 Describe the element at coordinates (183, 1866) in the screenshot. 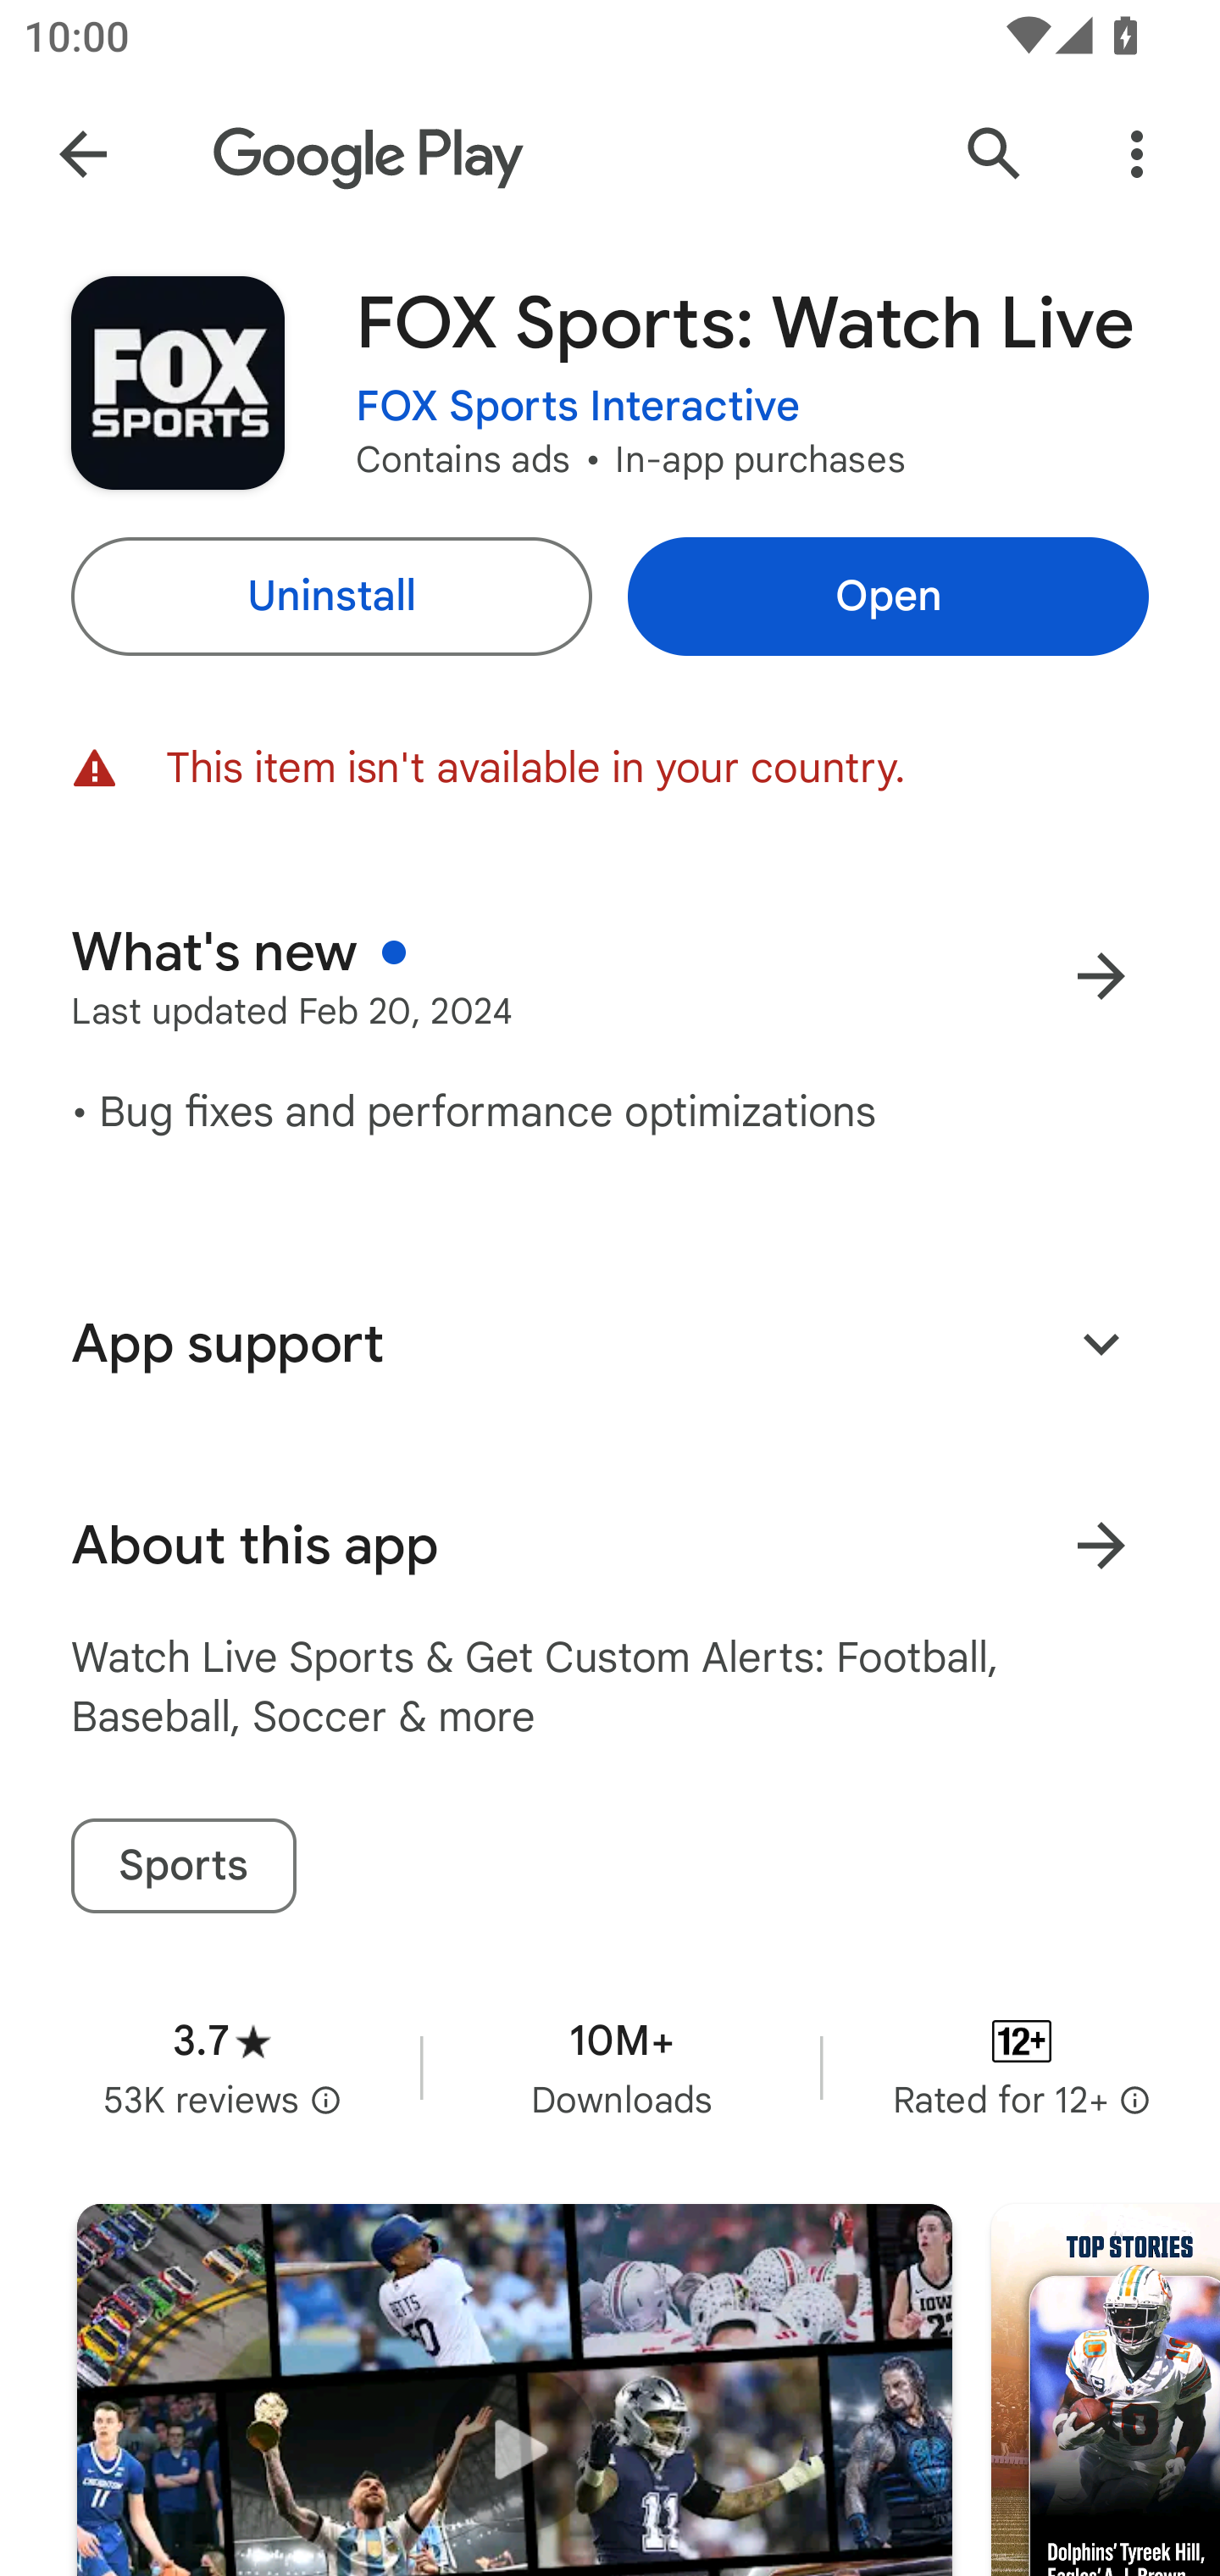

I see `Sports tag` at that location.